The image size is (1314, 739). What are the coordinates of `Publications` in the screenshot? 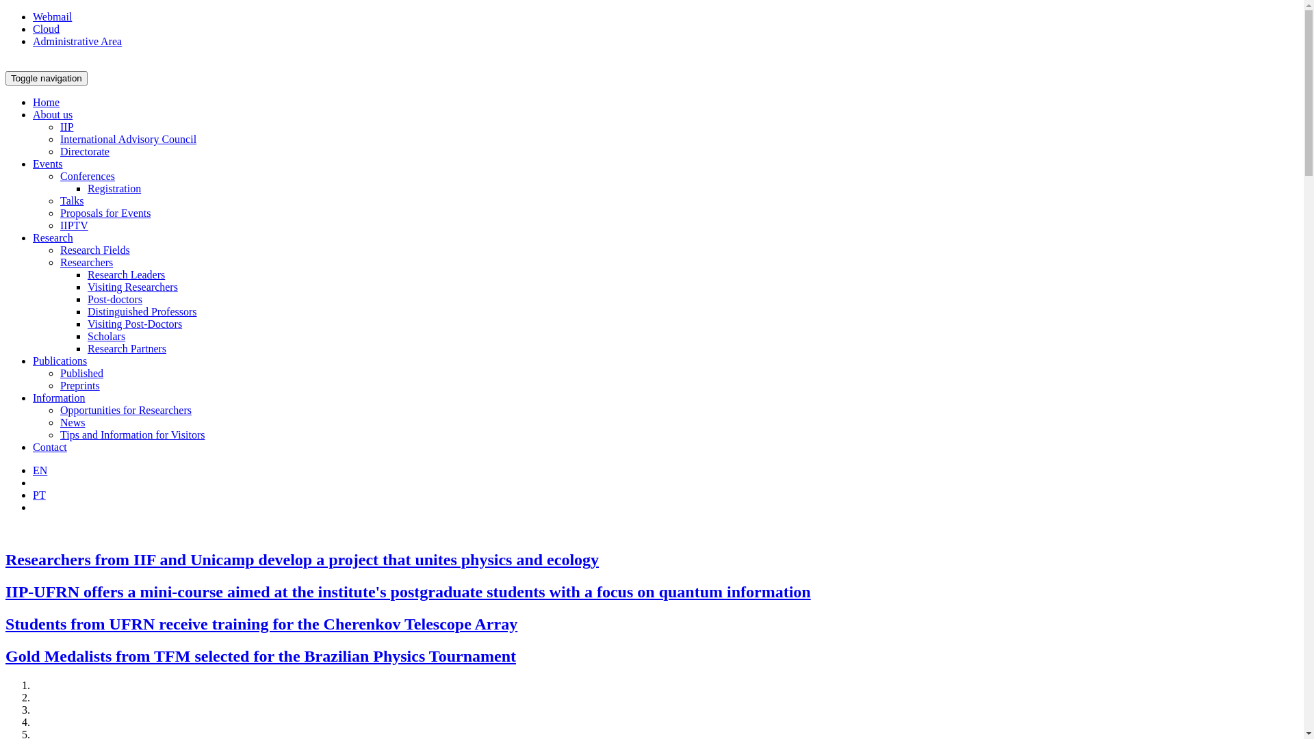 It's located at (60, 361).